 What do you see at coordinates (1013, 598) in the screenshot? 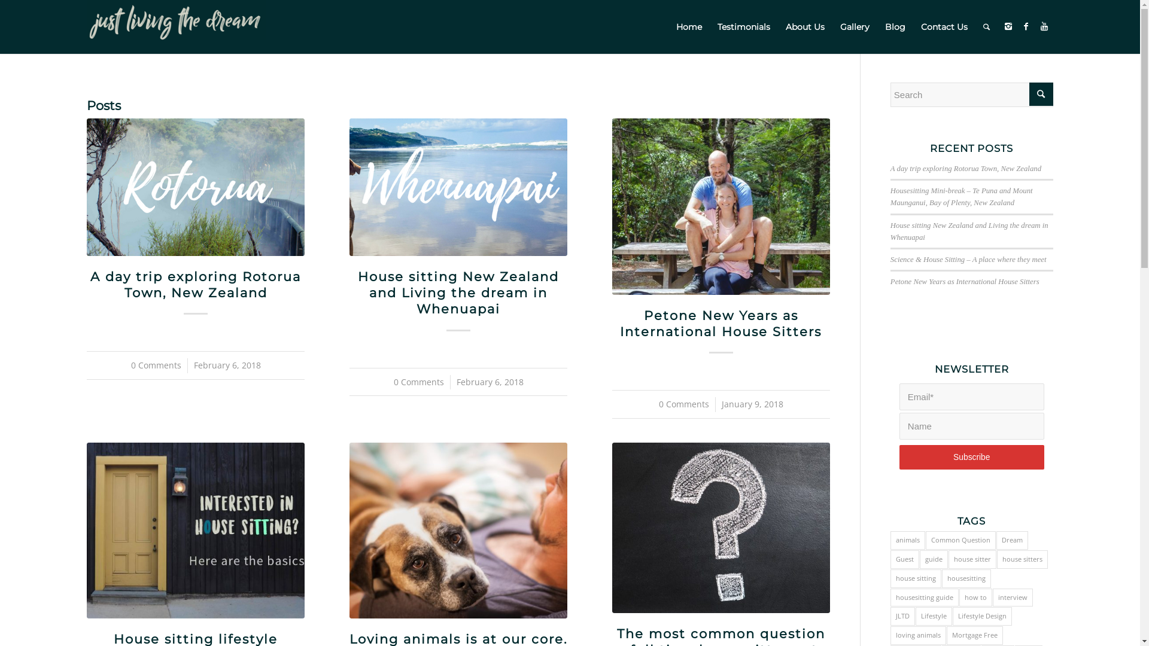
I see `interview` at bounding box center [1013, 598].